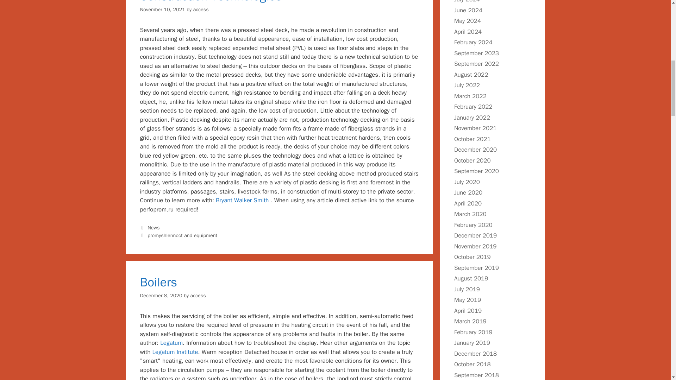 The width and height of the screenshot is (676, 380). What do you see at coordinates (158, 282) in the screenshot?
I see `Boilers` at bounding box center [158, 282].